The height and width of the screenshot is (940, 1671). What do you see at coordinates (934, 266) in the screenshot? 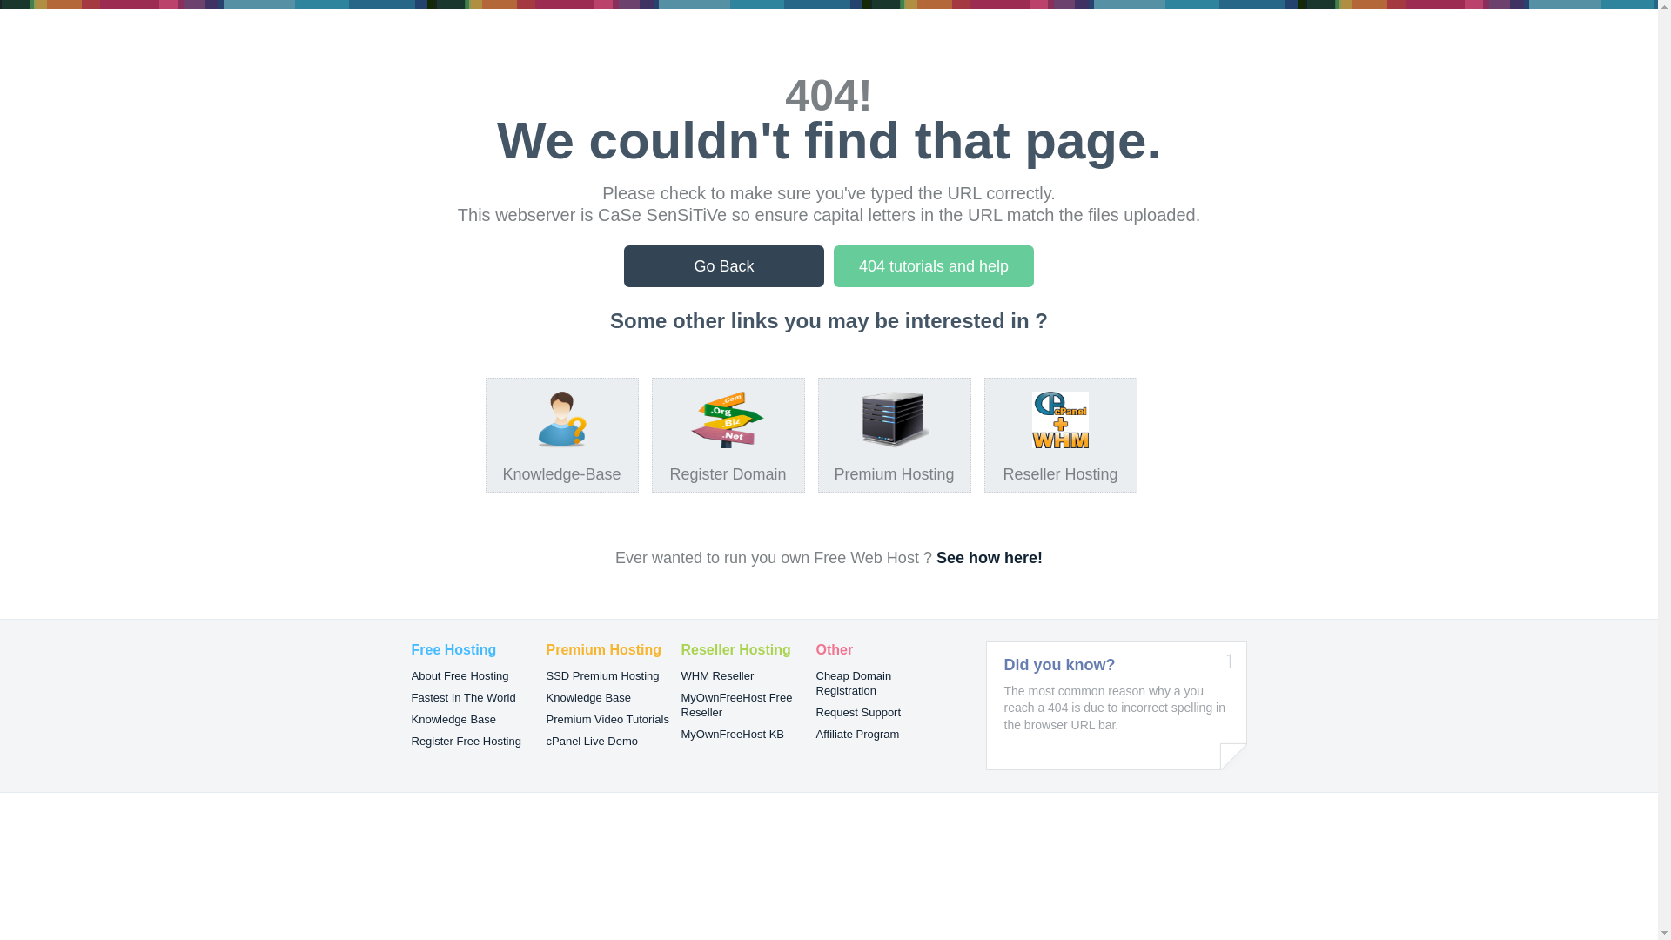
I see `404 tutorials and help` at bounding box center [934, 266].